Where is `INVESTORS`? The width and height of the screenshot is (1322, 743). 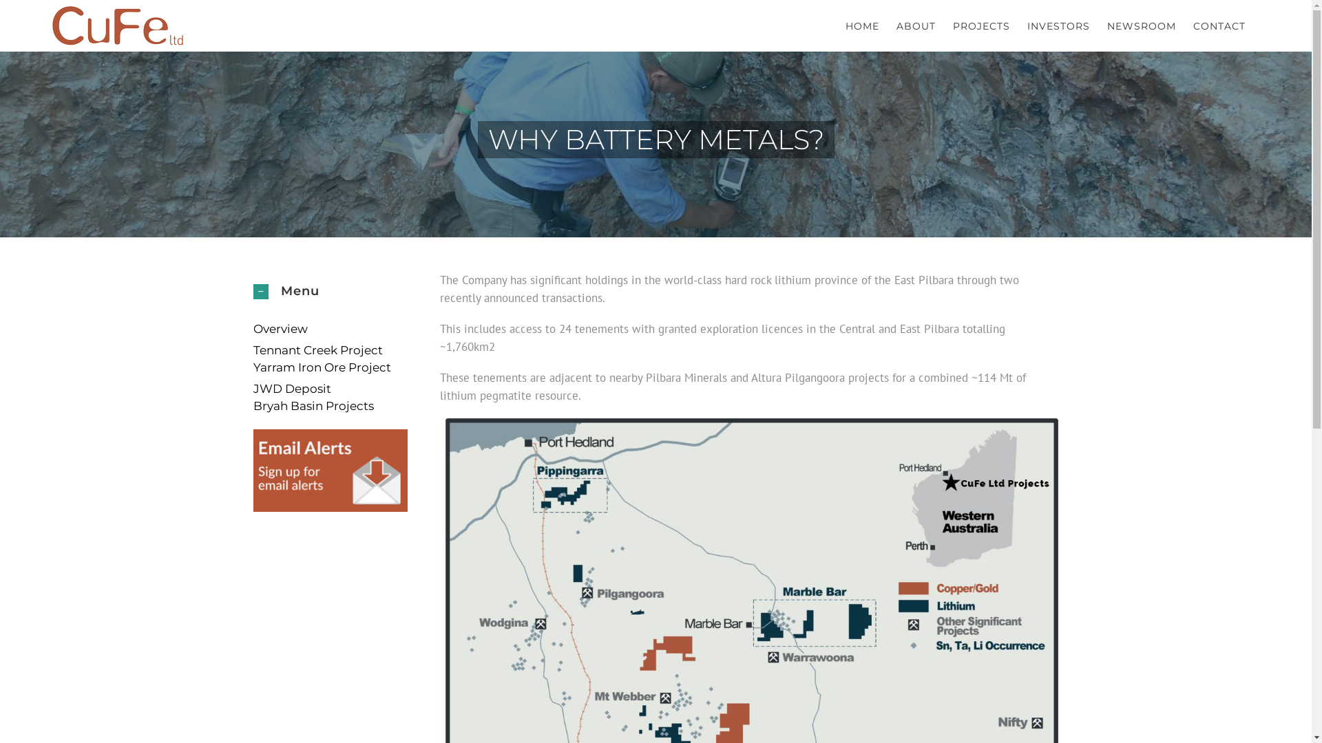 INVESTORS is located at coordinates (1059, 26).